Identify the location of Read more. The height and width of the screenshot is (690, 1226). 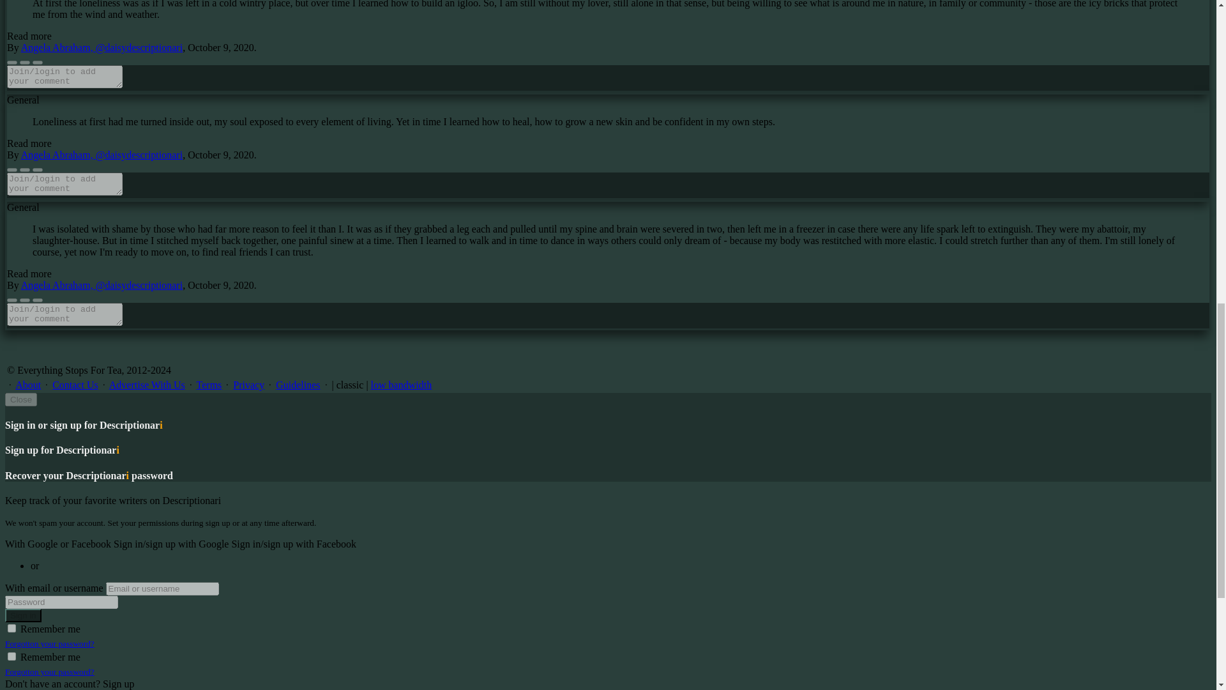
(29, 36).